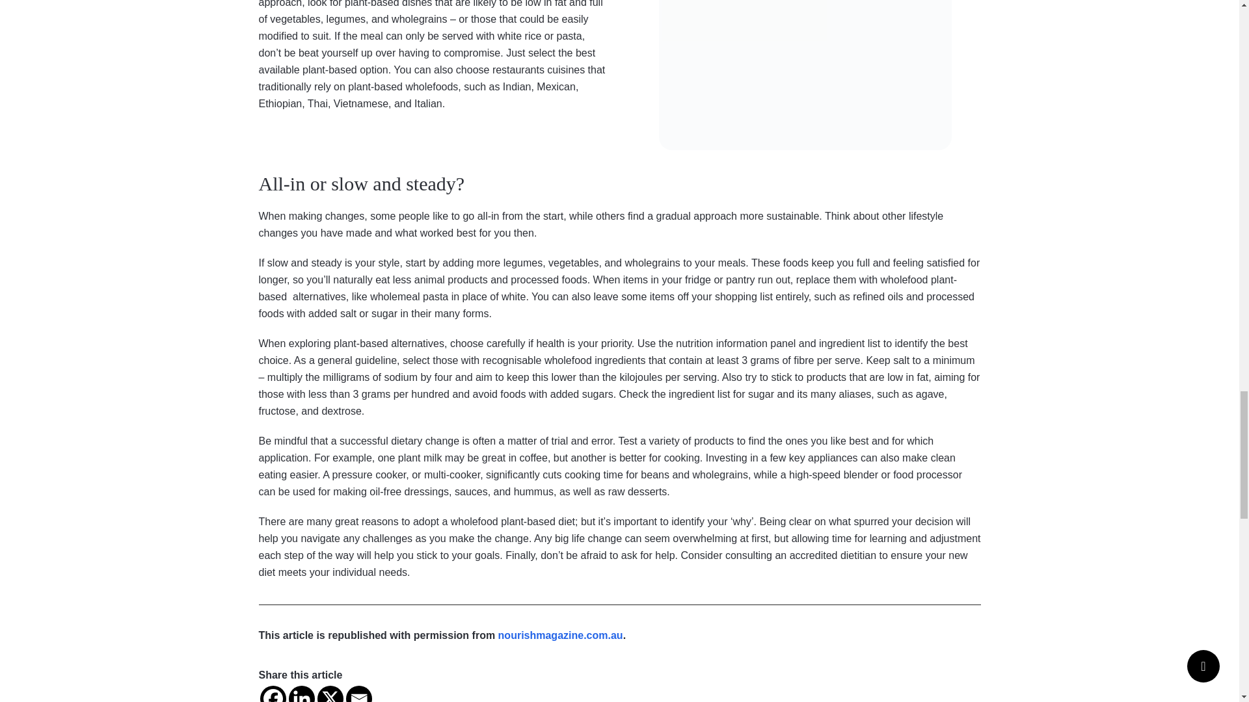  Describe the element at coordinates (301, 694) in the screenshot. I see `Linkedin` at that location.